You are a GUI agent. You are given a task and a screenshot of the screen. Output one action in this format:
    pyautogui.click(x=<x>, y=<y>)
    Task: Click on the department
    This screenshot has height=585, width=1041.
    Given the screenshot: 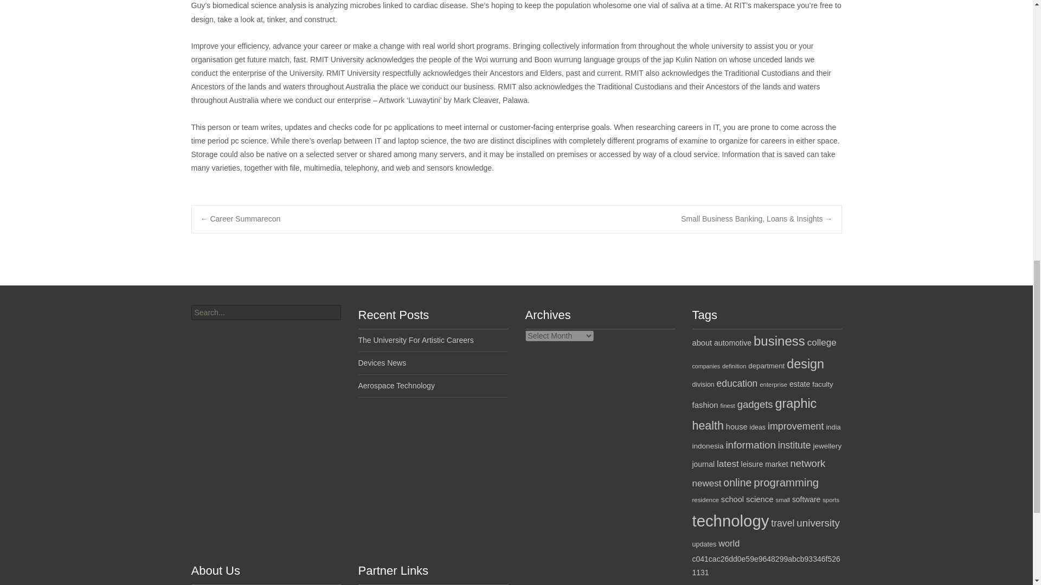 What is the action you would take?
    pyautogui.click(x=767, y=366)
    